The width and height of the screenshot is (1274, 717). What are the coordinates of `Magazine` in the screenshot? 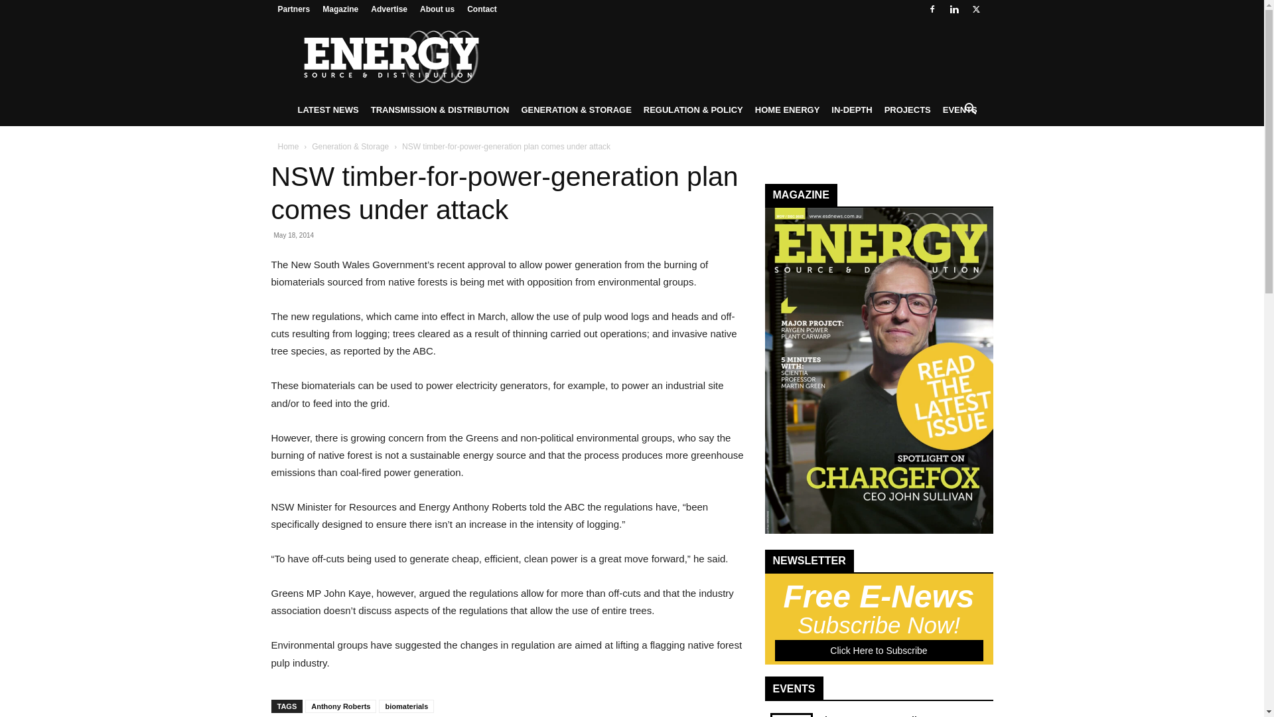 It's located at (879, 530).